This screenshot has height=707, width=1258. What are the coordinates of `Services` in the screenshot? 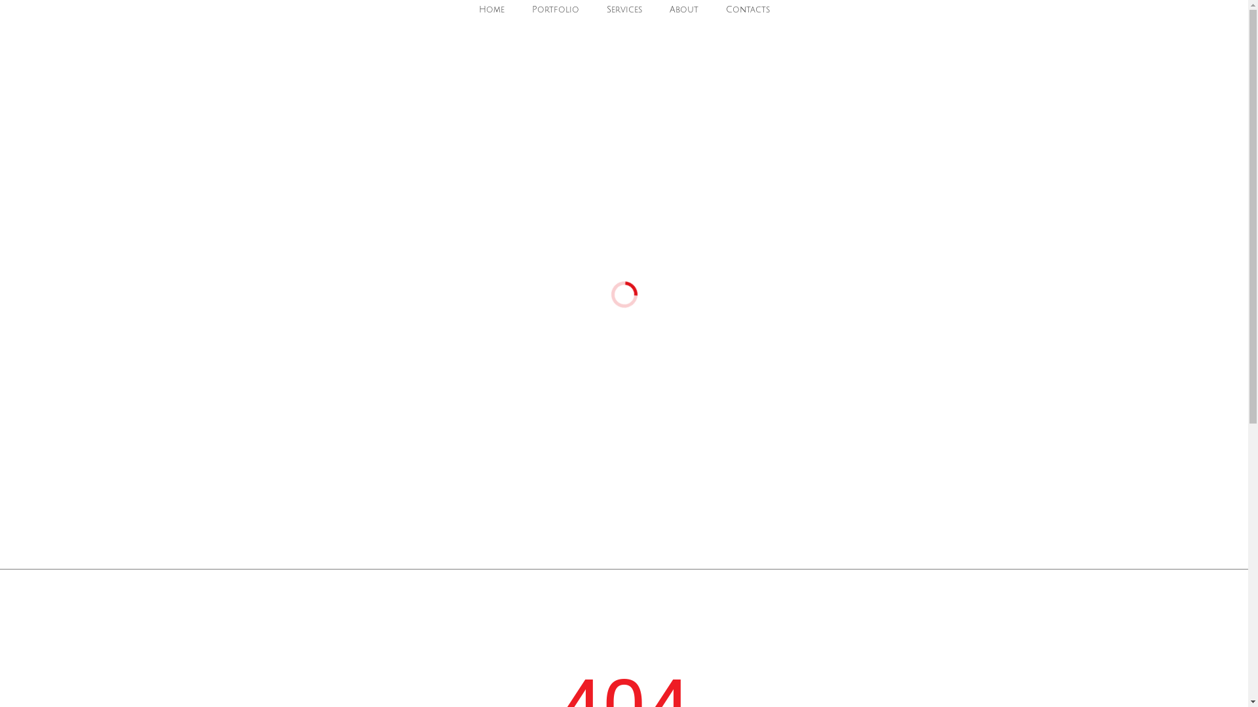 It's located at (624, 10).